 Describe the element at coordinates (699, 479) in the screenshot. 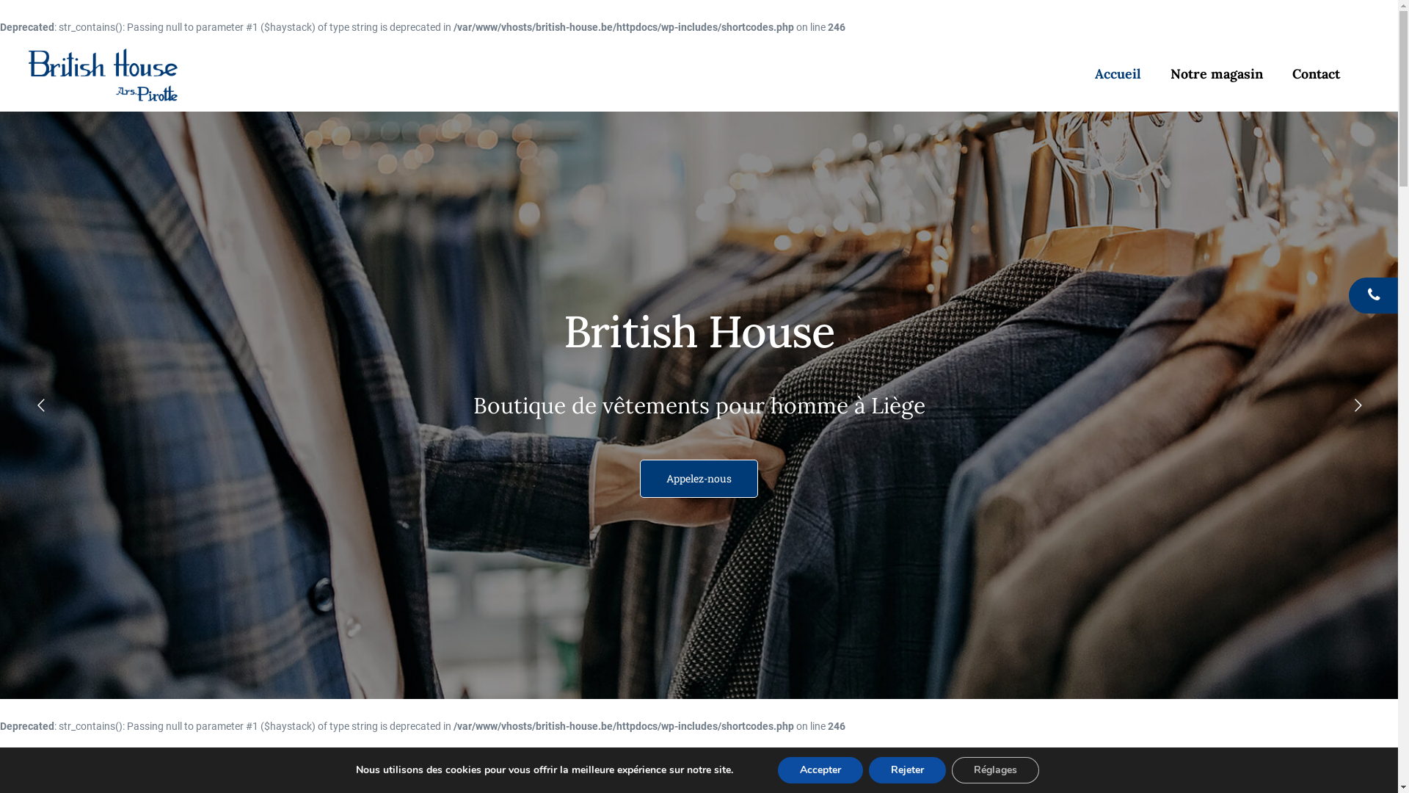

I see `Appelez-nous` at that location.